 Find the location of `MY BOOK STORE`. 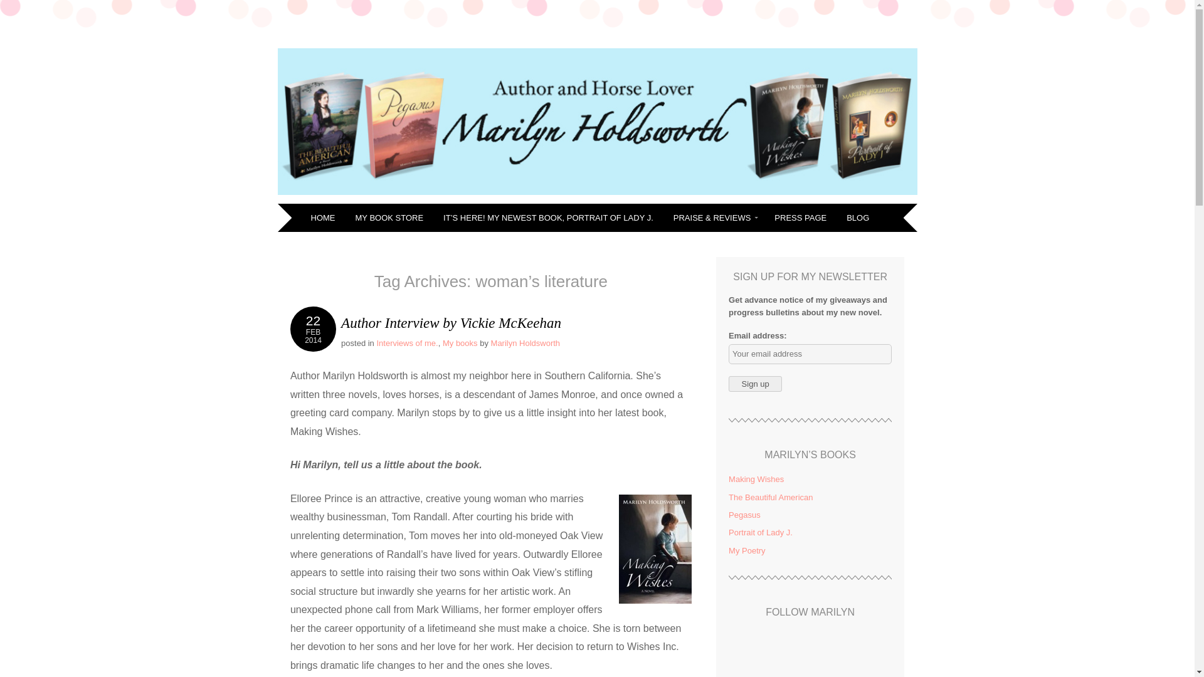

MY BOOK STORE is located at coordinates (391, 218).